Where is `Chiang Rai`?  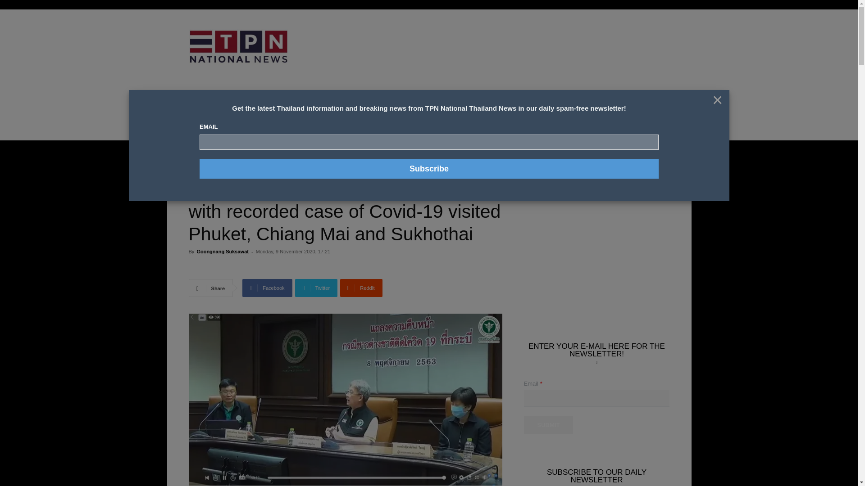 Chiang Rai is located at coordinates (258, 167).